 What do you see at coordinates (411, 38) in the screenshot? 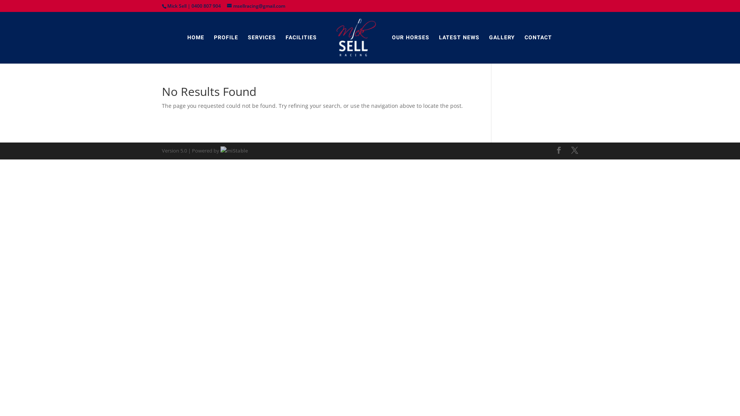
I see `OUR HORSES` at bounding box center [411, 38].